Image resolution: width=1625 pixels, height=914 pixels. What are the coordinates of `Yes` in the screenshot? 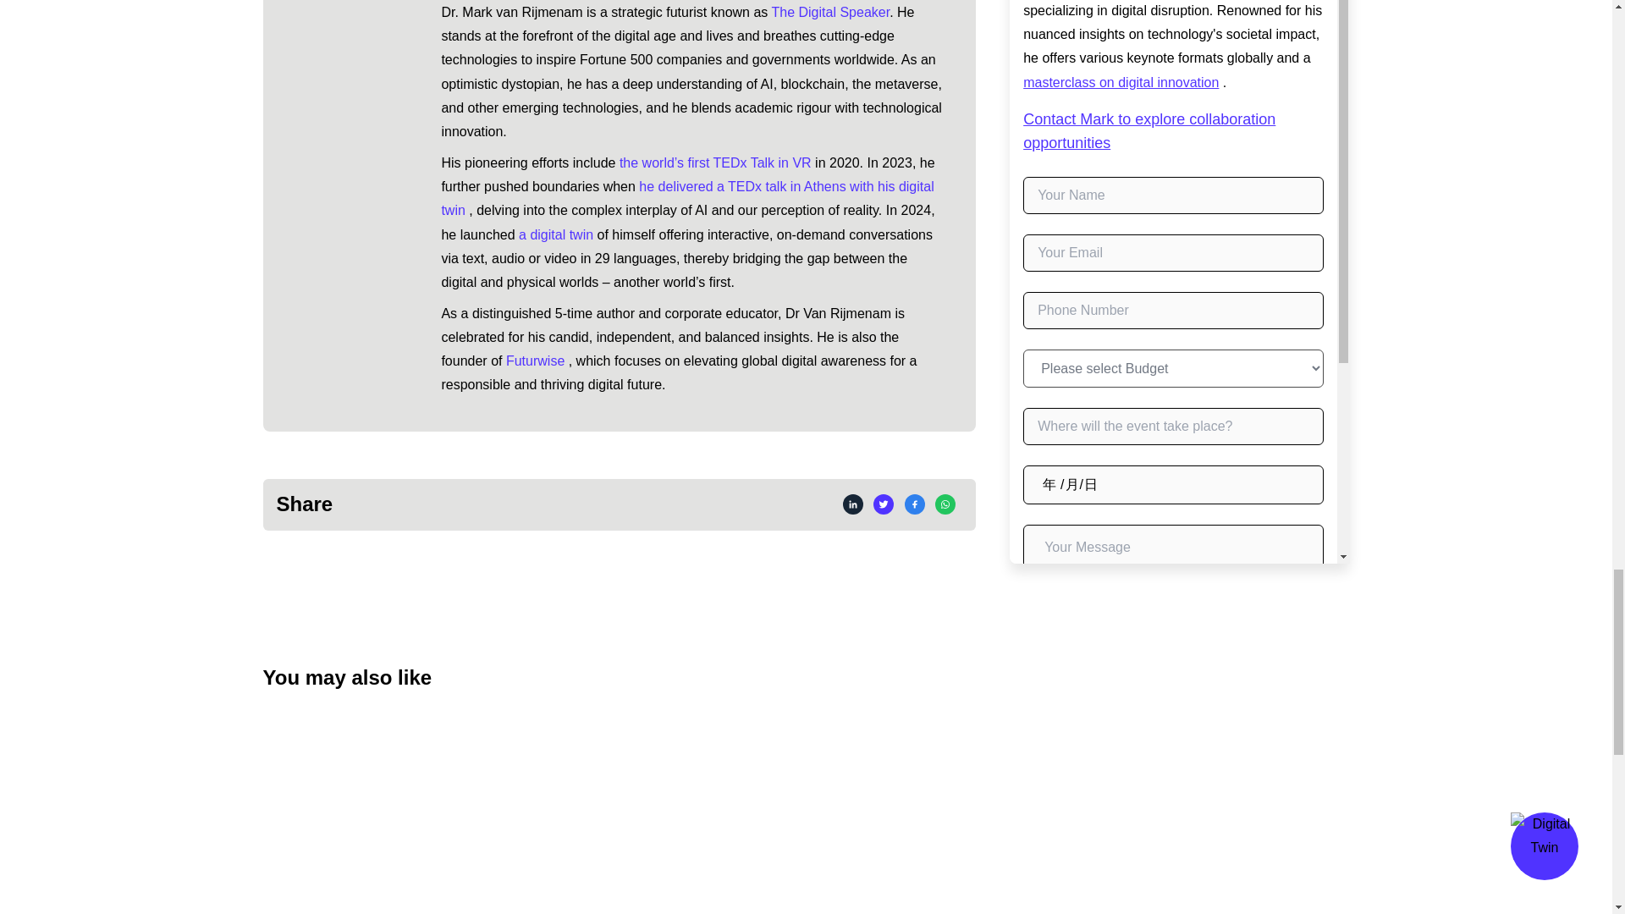 It's located at (1028, 332).